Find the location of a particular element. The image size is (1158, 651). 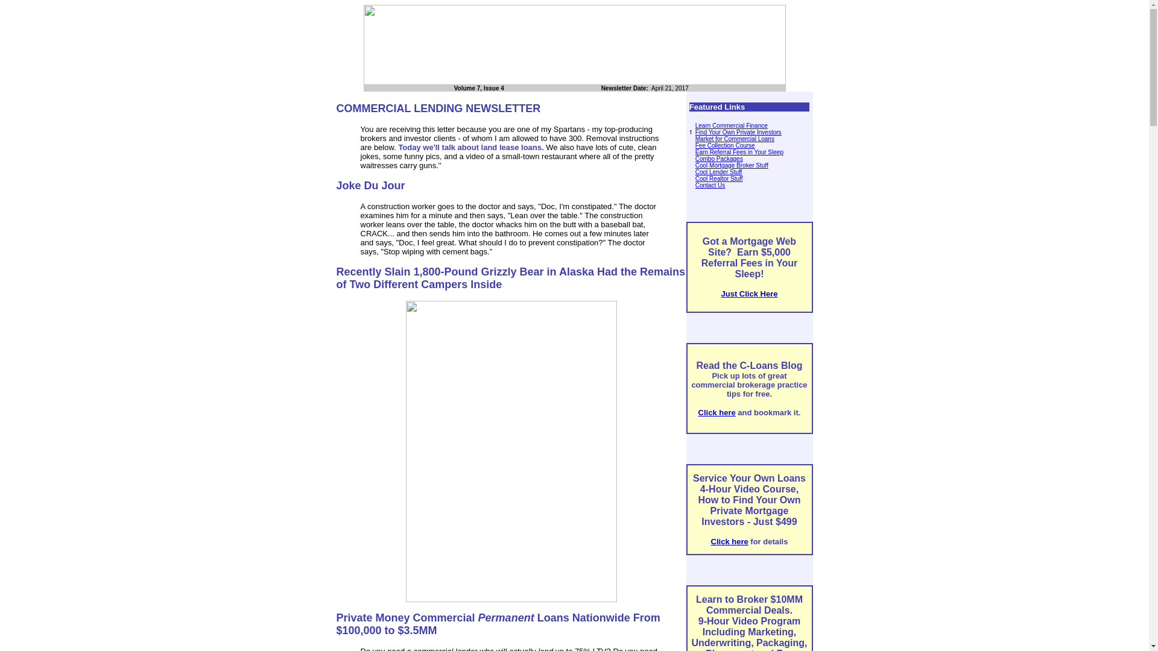

Find Your Own Private Investors is located at coordinates (738, 131).